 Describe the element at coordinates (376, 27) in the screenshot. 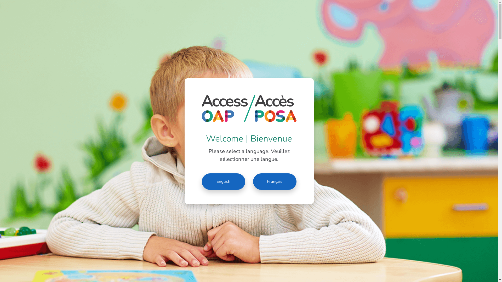

I see `OAP Services` at that location.